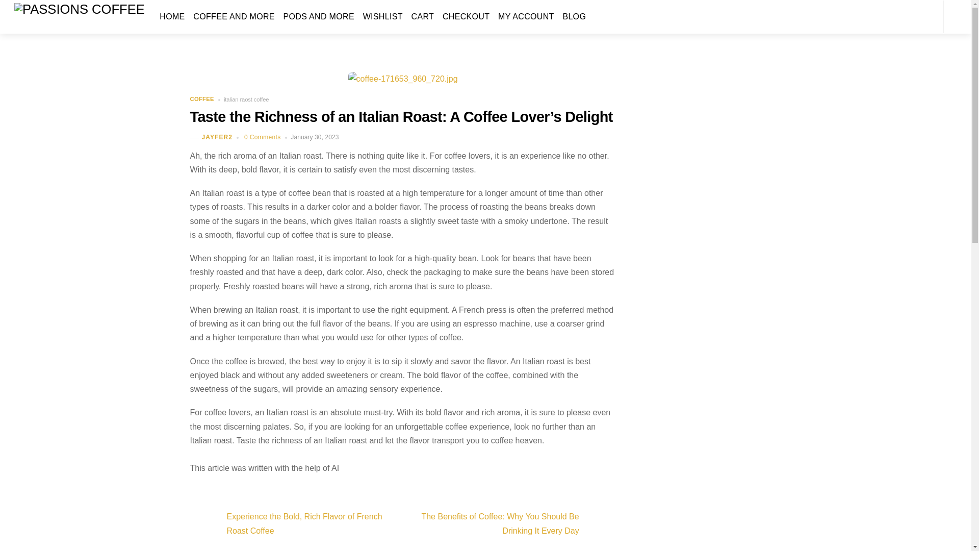  Describe the element at coordinates (318, 16) in the screenshot. I see `PODS AND MORE` at that location.